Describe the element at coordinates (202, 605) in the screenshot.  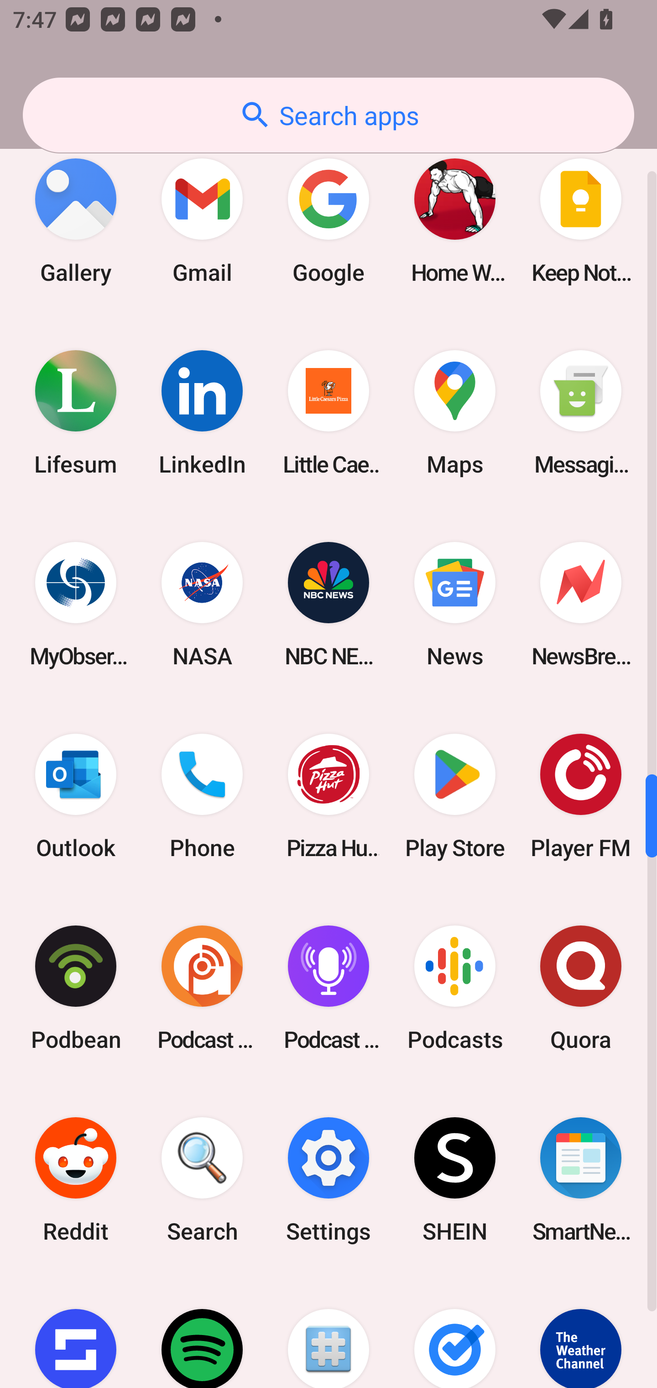
I see `NASA` at that location.